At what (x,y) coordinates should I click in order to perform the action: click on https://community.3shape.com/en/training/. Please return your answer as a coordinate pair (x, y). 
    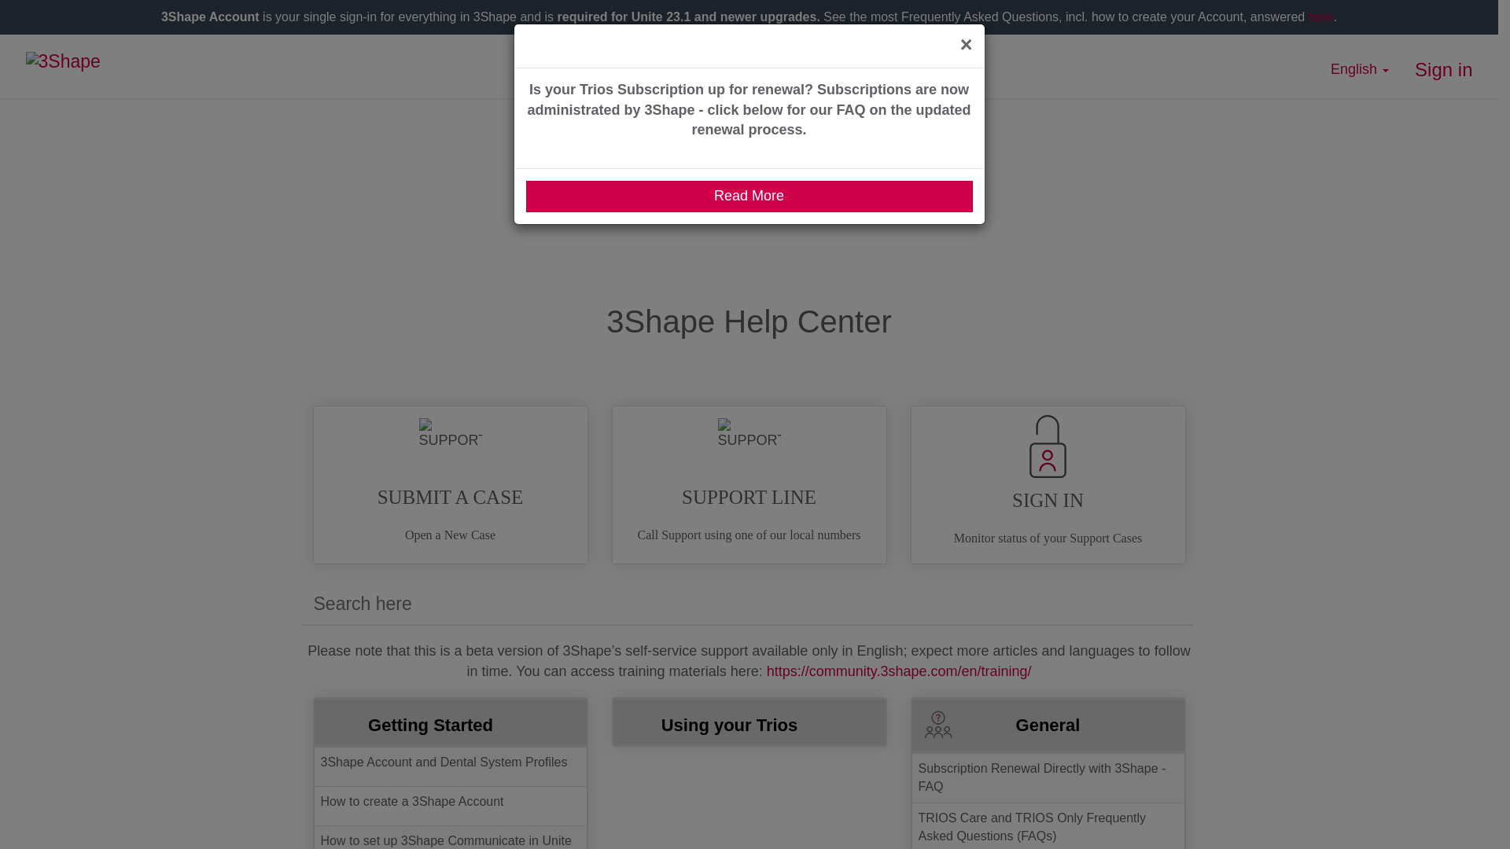
    Looking at the image, I should click on (900, 671).